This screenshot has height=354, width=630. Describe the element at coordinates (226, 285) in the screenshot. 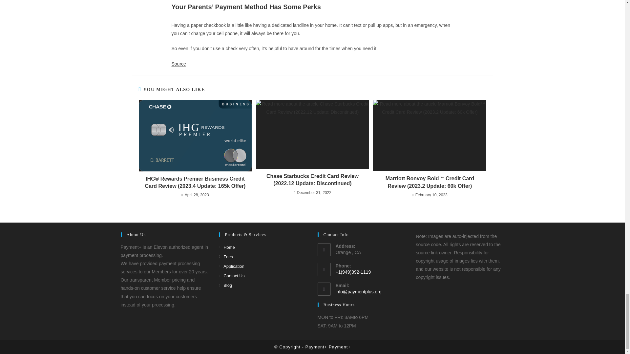

I see `Blog` at that location.